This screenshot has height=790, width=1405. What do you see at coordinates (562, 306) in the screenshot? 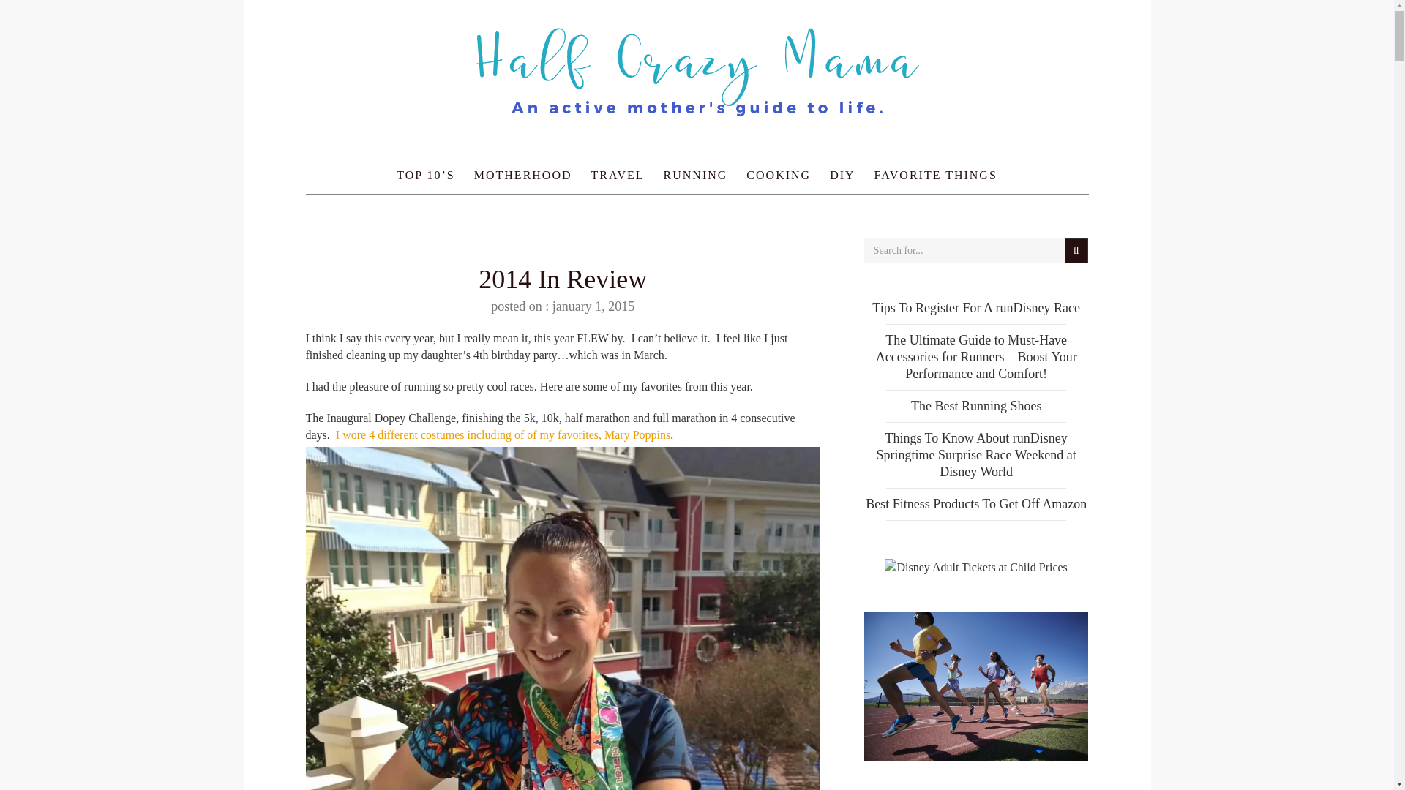
I see `posted on : january 1, 2015` at bounding box center [562, 306].